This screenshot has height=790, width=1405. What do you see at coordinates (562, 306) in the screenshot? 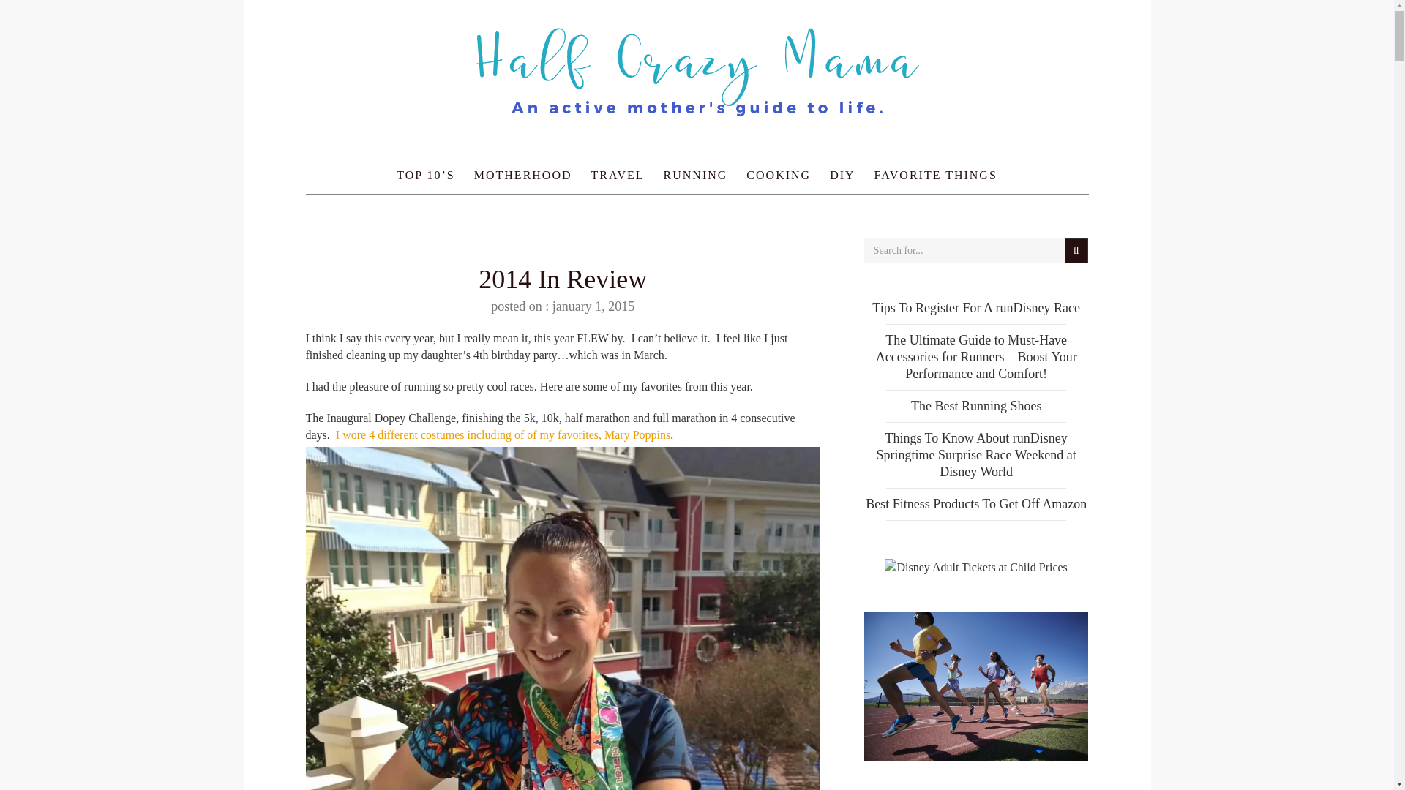
I see `posted on : january 1, 2015` at bounding box center [562, 306].